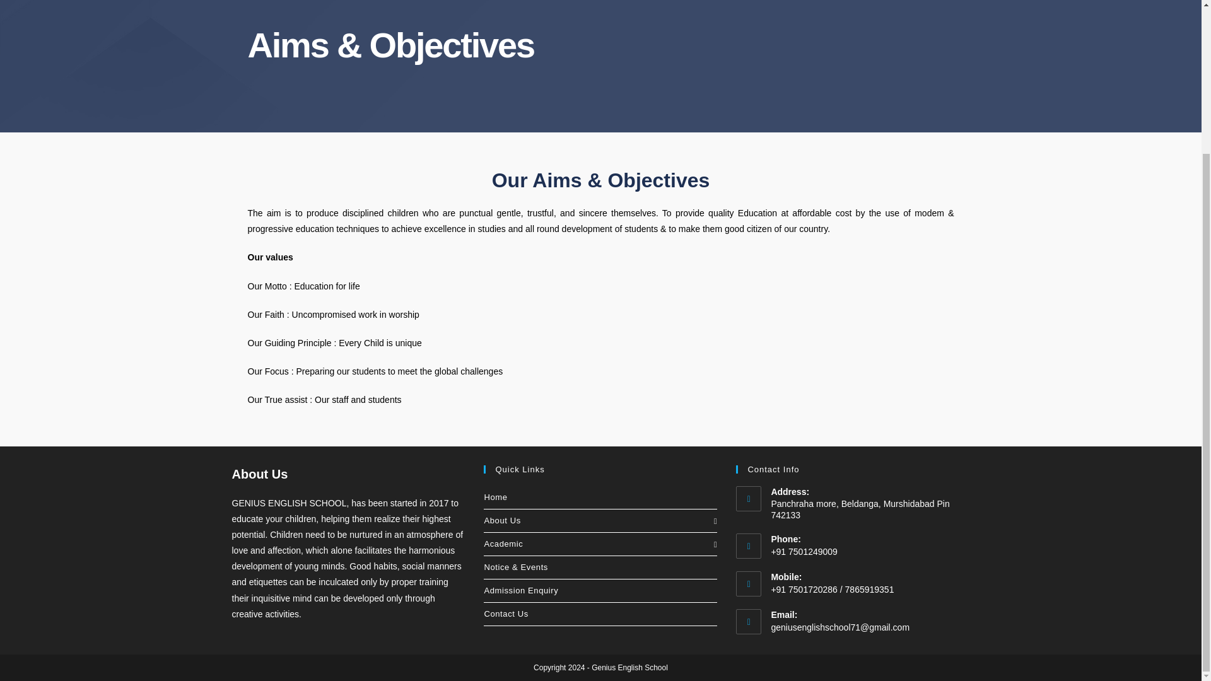  Describe the element at coordinates (600, 590) in the screenshot. I see `Admission Enquiry` at that location.